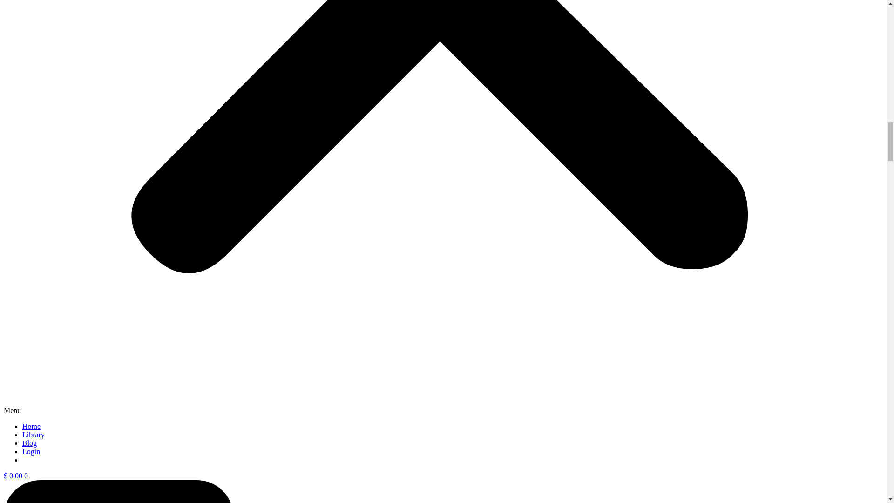 The height and width of the screenshot is (503, 894). Describe the element at coordinates (34, 434) in the screenshot. I see `Printables Library` at that location.